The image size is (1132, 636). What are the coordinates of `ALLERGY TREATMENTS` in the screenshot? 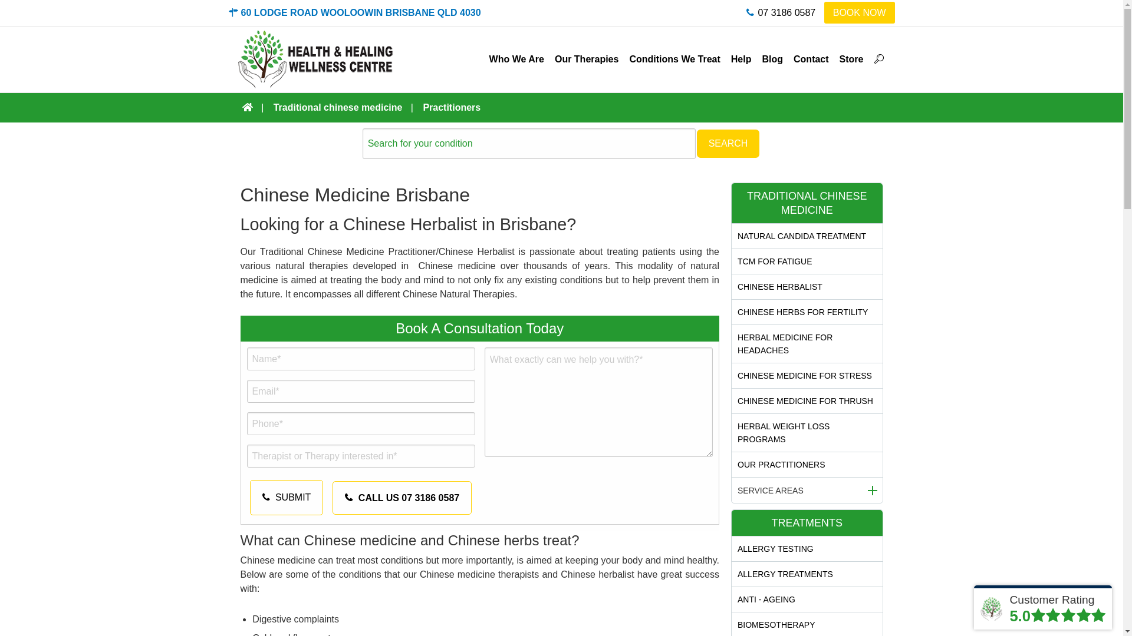 It's located at (807, 574).